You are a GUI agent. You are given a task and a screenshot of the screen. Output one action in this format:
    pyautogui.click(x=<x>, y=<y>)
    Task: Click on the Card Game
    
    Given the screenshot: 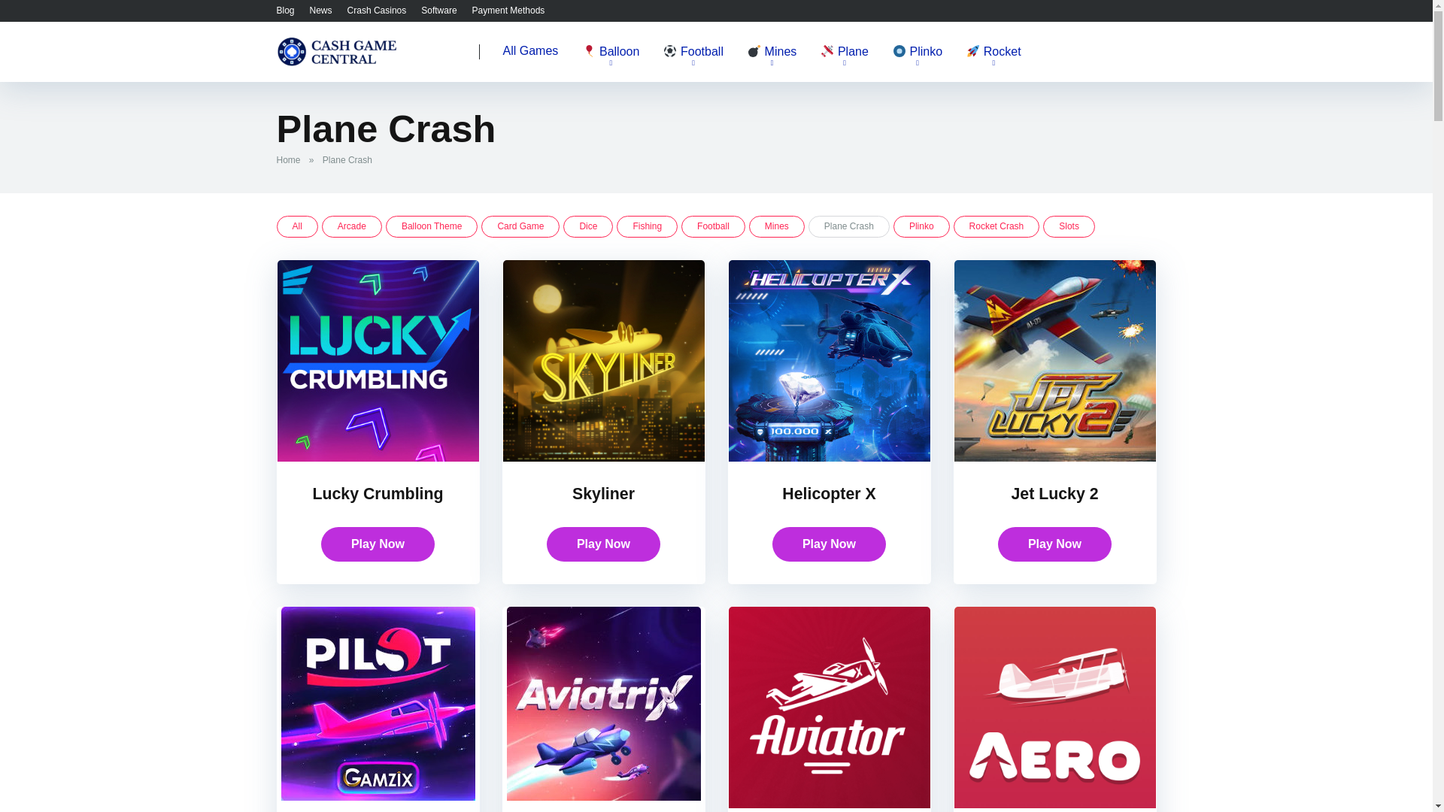 What is the action you would take?
    pyautogui.click(x=520, y=227)
    